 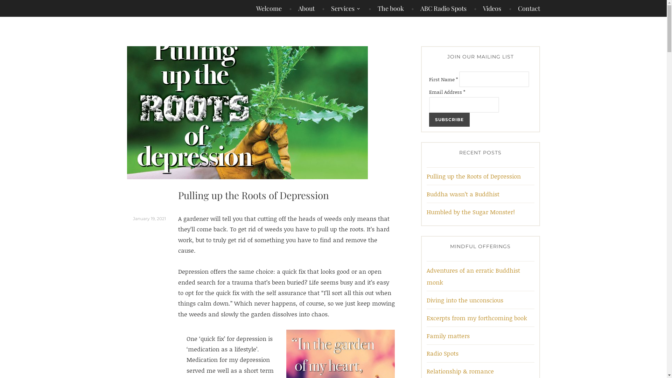 What do you see at coordinates (473, 276) in the screenshot?
I see `Adventures of an erratic Buddhist monk` at bounding box center [473, 276].